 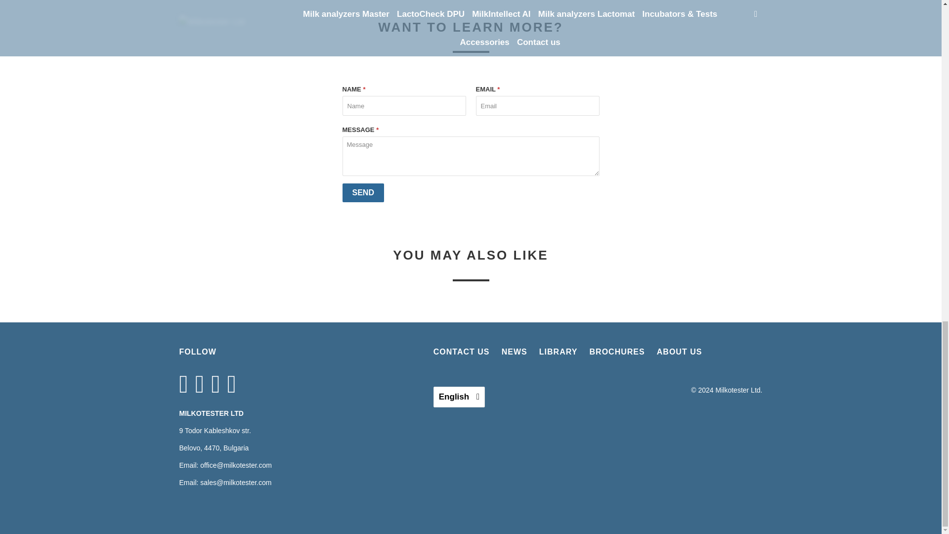 What do you see at coordinates (515, 351) in the screenshot?
I see `NEWS` at bounding box center [515, 351].